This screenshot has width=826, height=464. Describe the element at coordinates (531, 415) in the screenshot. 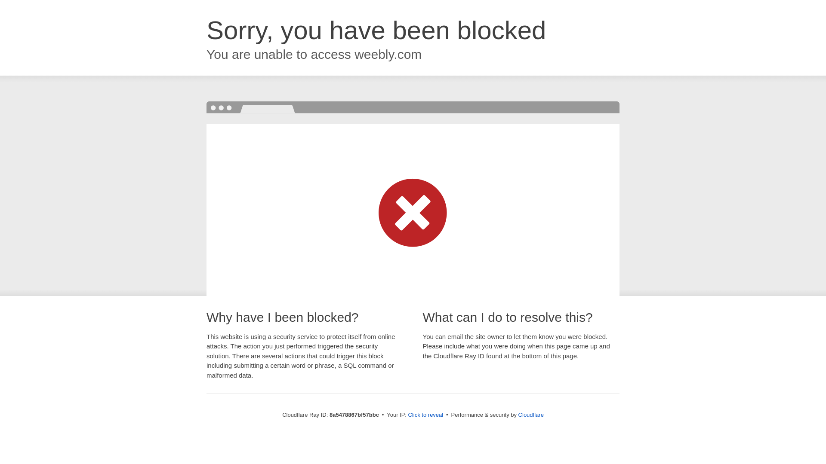

I see `Cloudflare` at that location.